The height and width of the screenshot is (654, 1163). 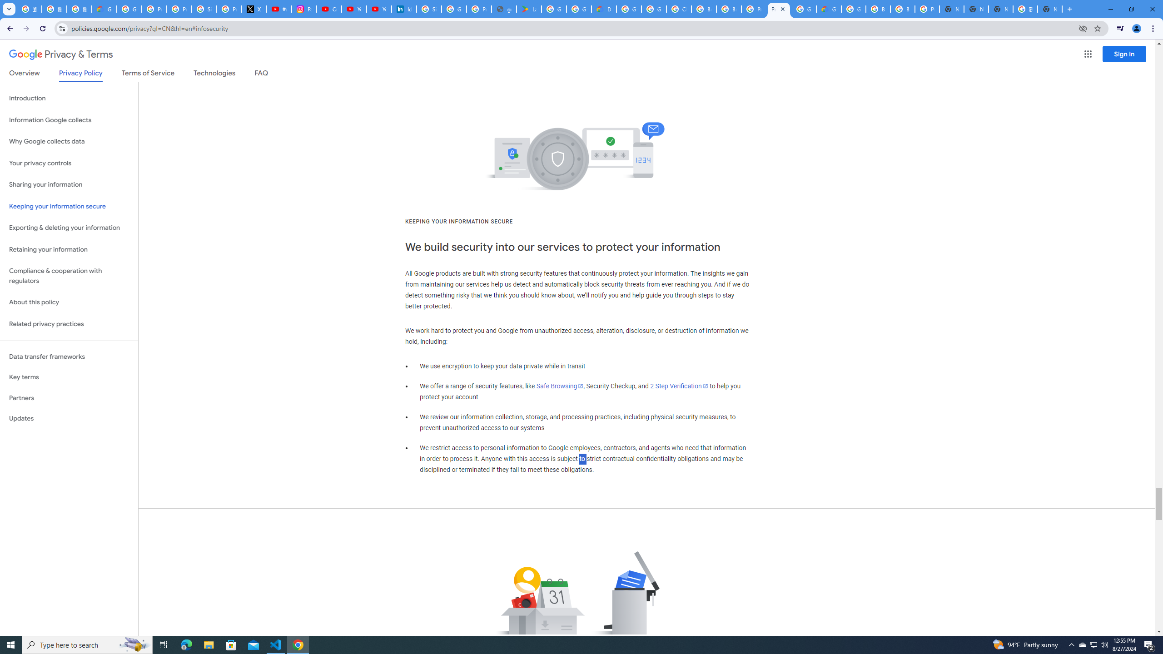 I want to click on google_privacy_policy_en.pdf, so click(x=504, y=9).